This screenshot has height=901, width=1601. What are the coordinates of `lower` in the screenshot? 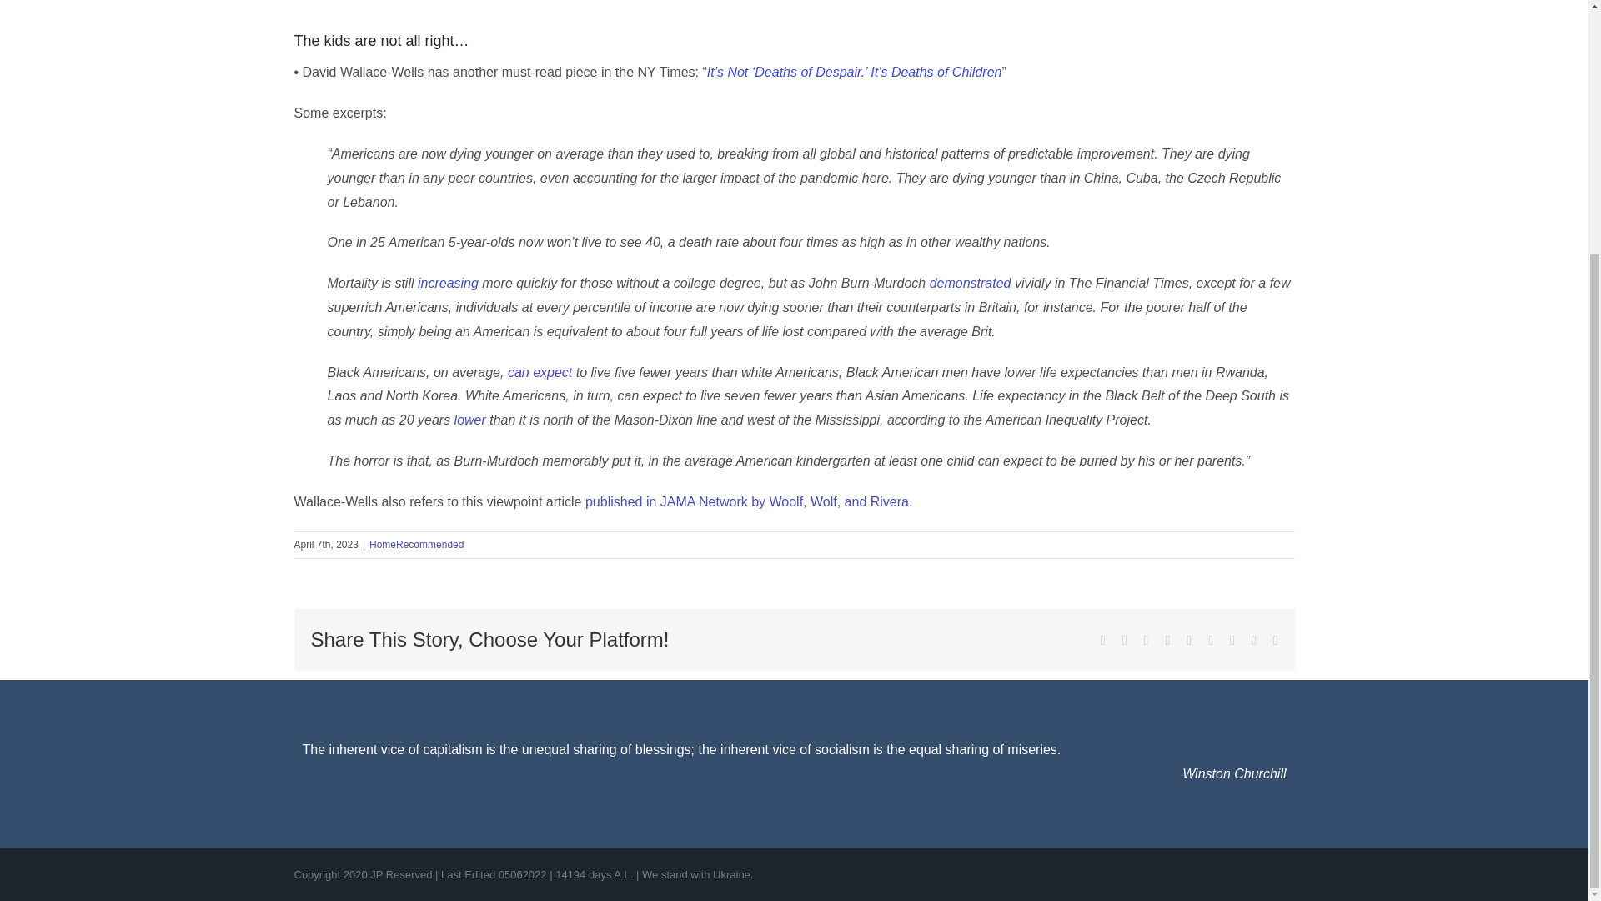 It's located at (470, 419).